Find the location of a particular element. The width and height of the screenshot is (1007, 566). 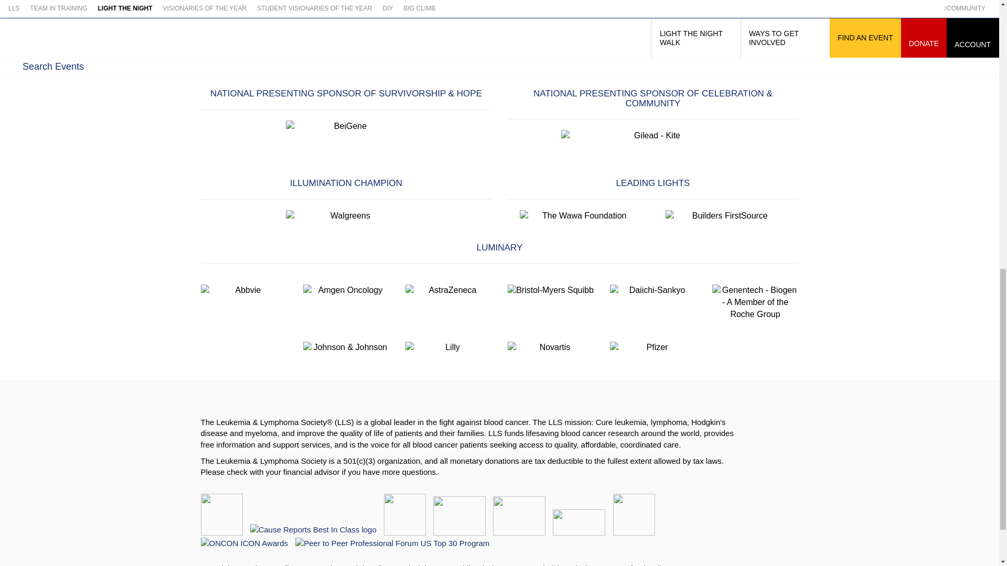

AstraZeneca is located at coordinates (448, 290).